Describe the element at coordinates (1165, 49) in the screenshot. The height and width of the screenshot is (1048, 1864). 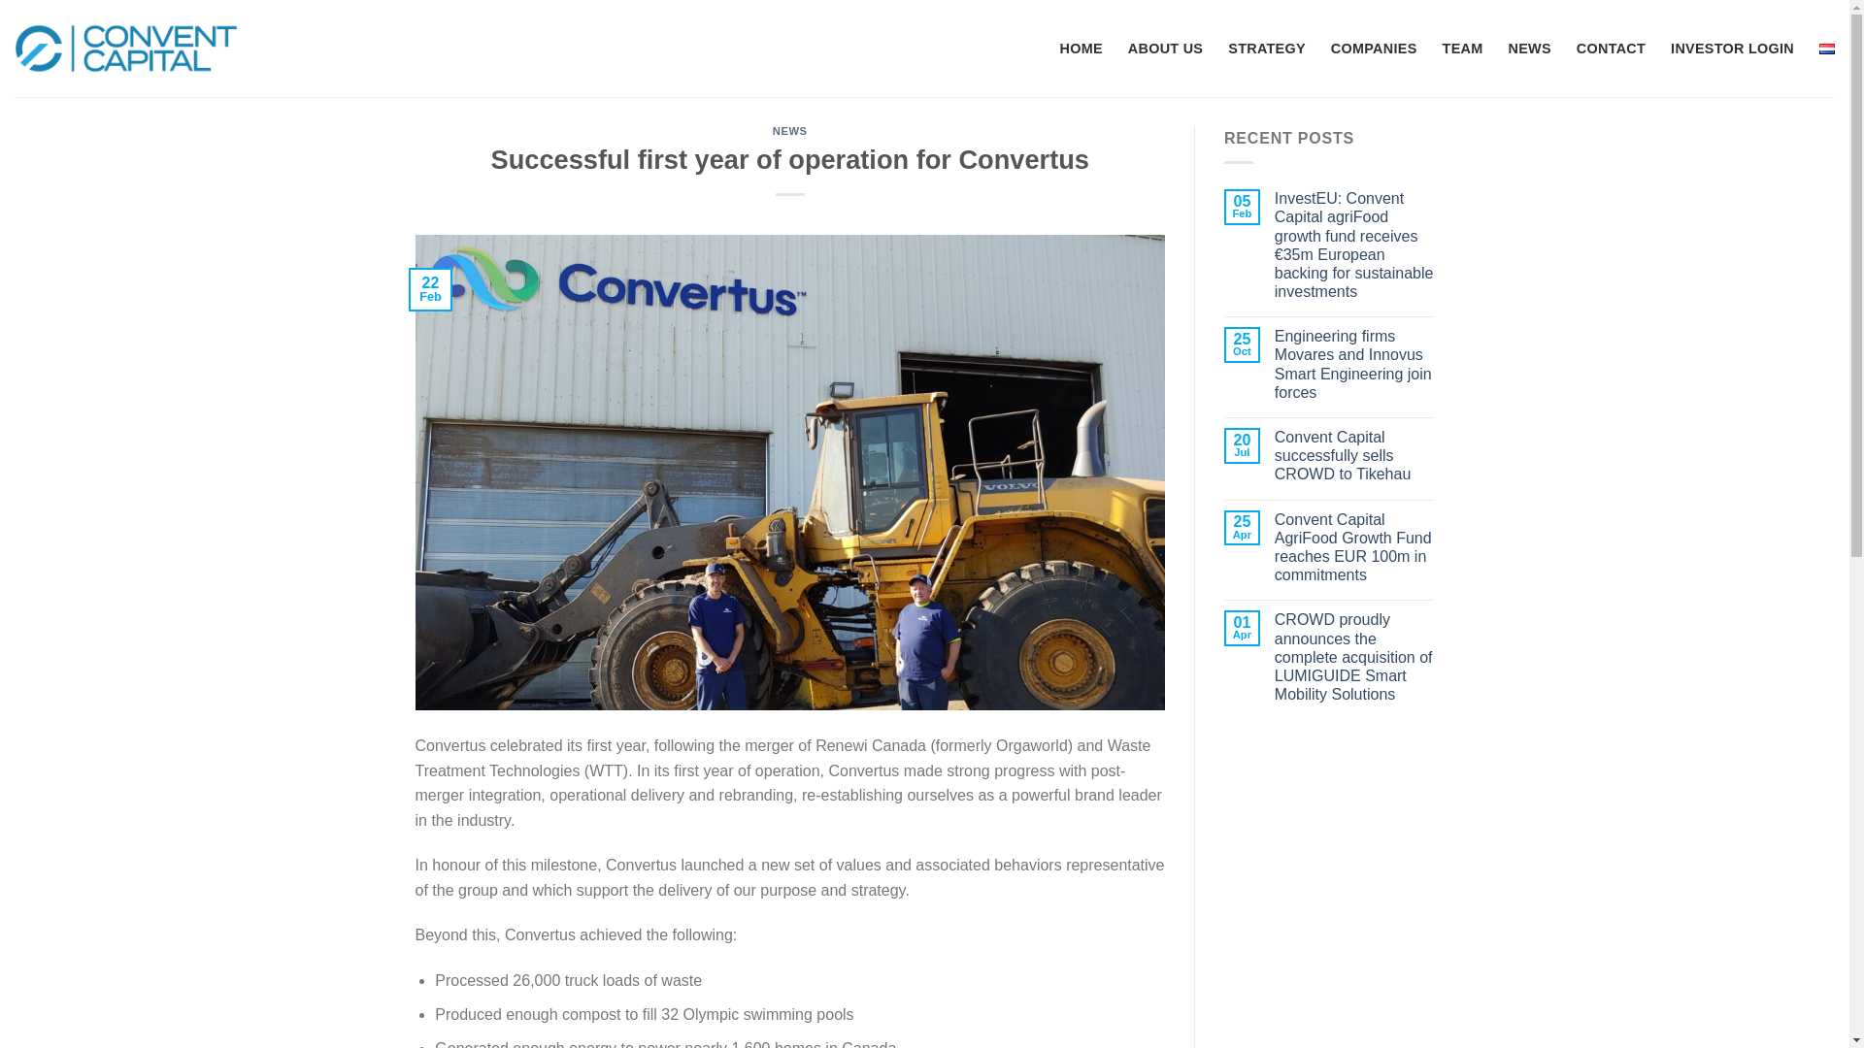
I see `ABOUT US` at that location.